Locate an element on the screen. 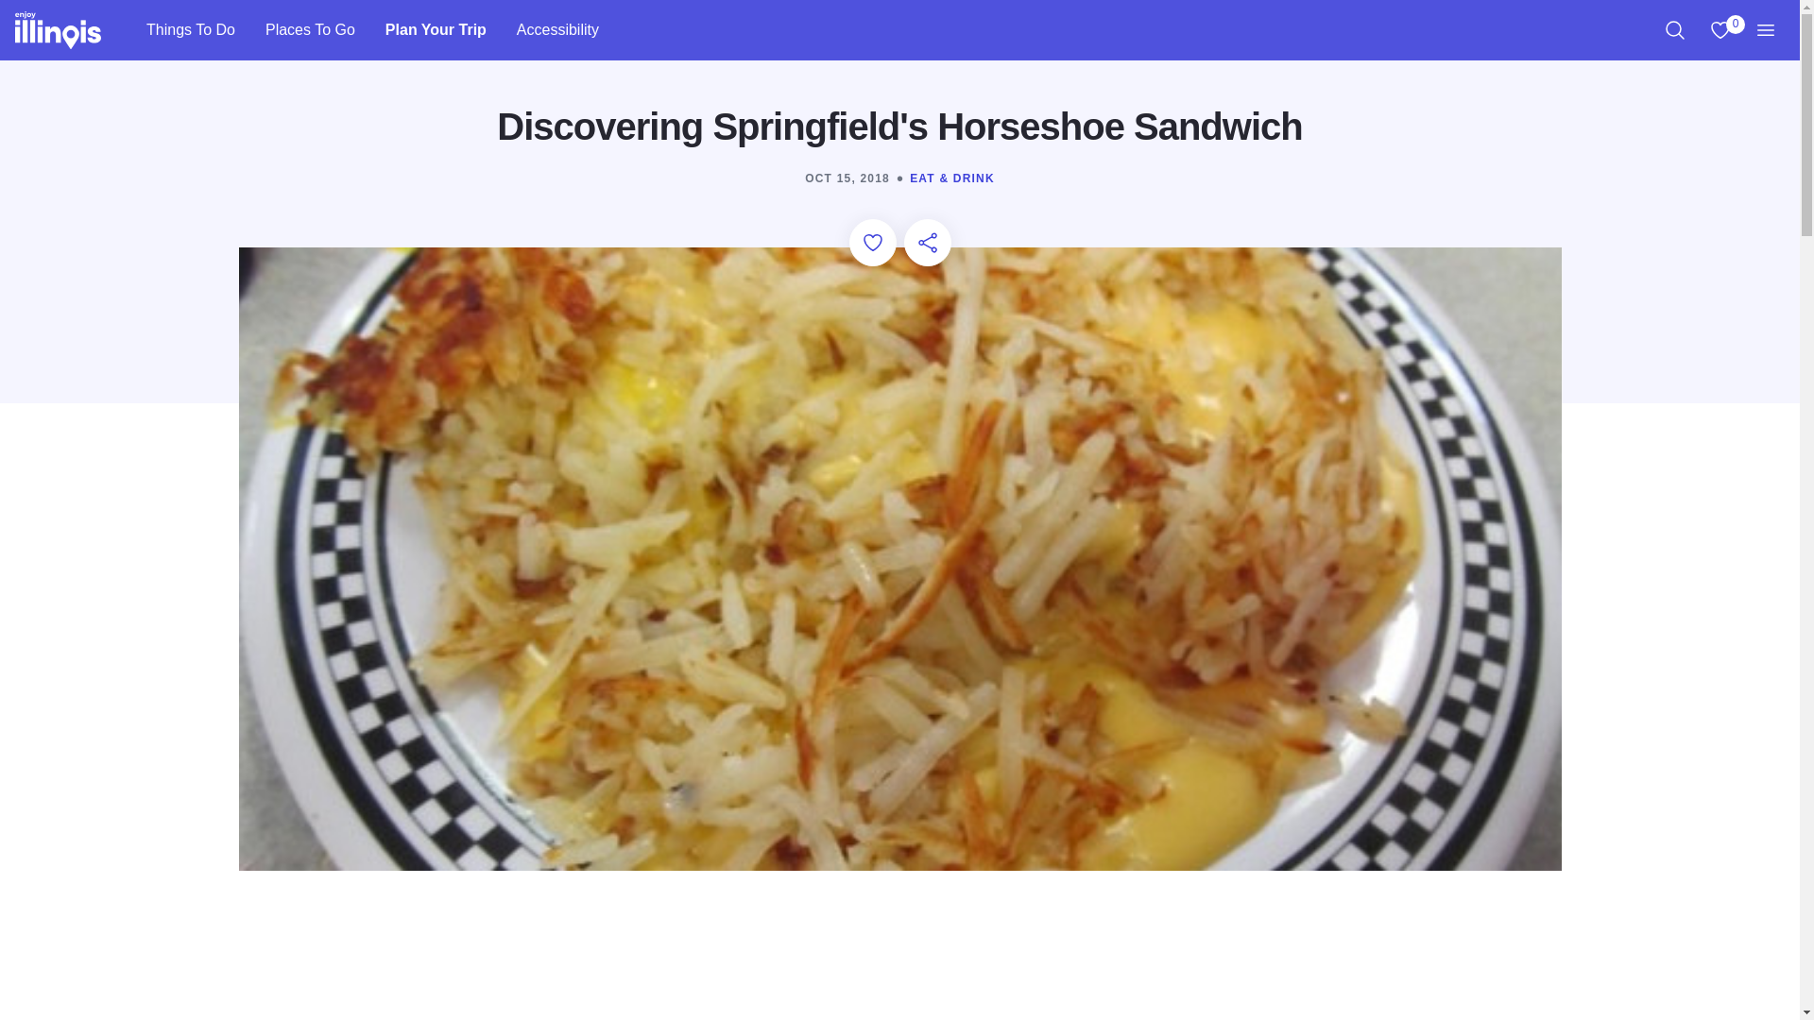 The height and width of the screenshot is (1020, 1814). Accessibility is located at coordinates (557, 30).